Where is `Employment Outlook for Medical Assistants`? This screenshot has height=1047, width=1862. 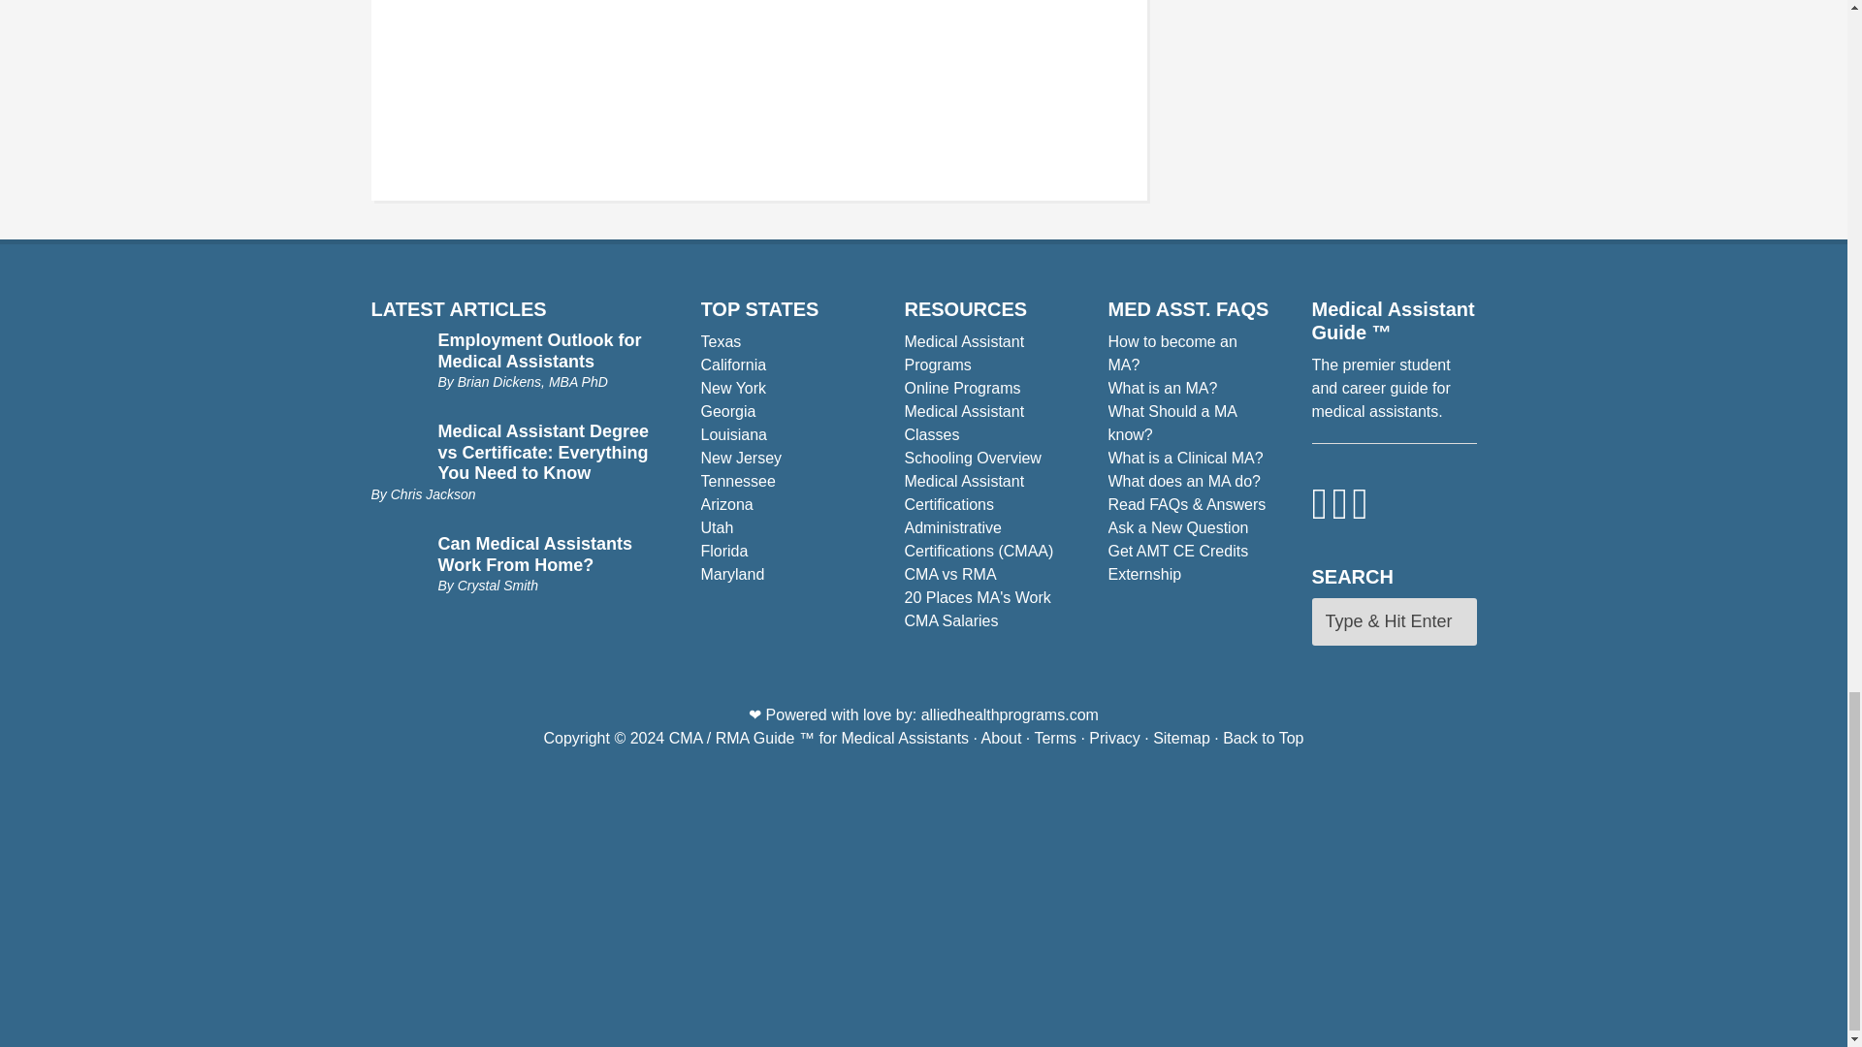 Employment Outlook for Medical Assistants is located at coordinates (539, 351).